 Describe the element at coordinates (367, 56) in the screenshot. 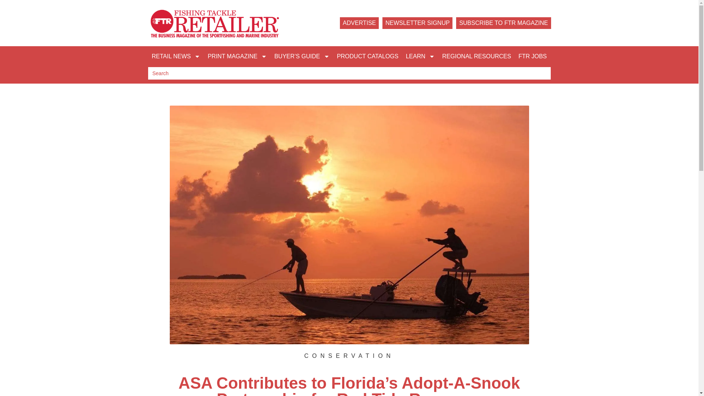

I see `PRODUCT CATALOGS` at that location.